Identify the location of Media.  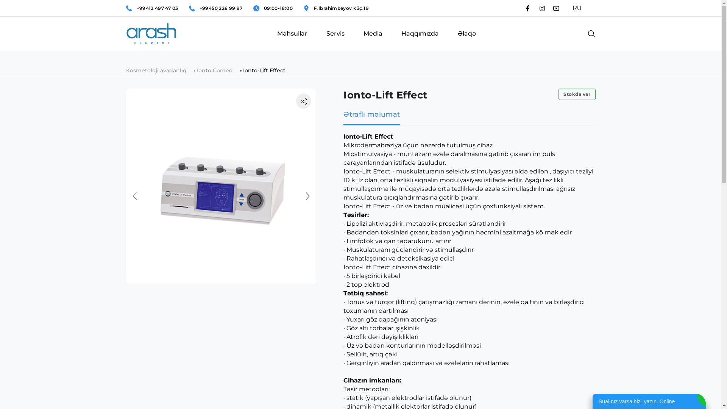
(373, 41).